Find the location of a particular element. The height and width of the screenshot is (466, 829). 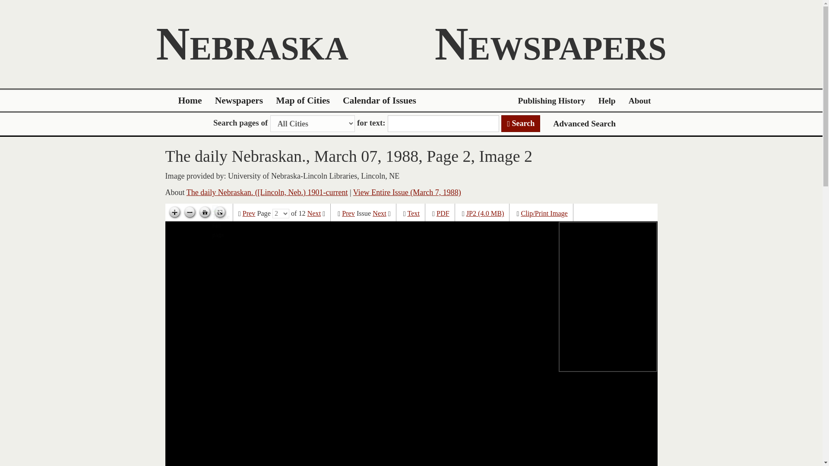

Advanced Search is located at coordinates (584, 123).